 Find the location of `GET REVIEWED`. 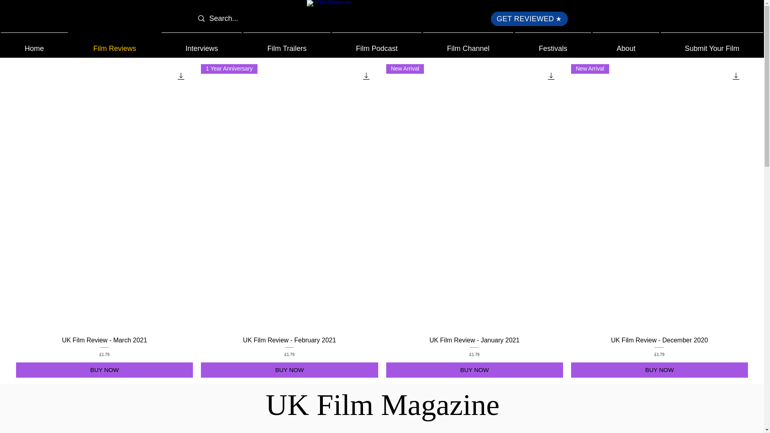

GET REVIEWED is located at coordinates (529, 18).